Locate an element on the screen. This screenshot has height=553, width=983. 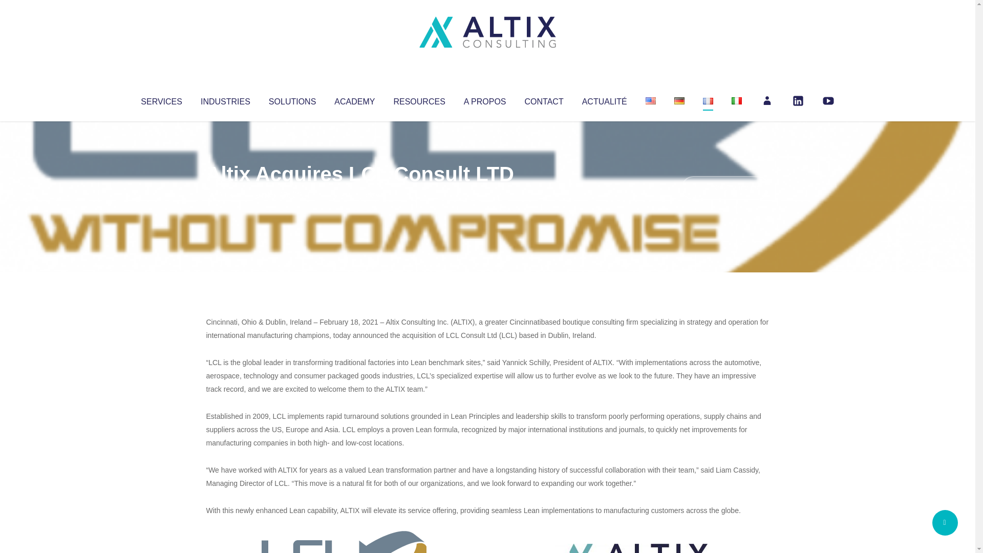
SOLUTIONS is located at coordinates (292, 99).